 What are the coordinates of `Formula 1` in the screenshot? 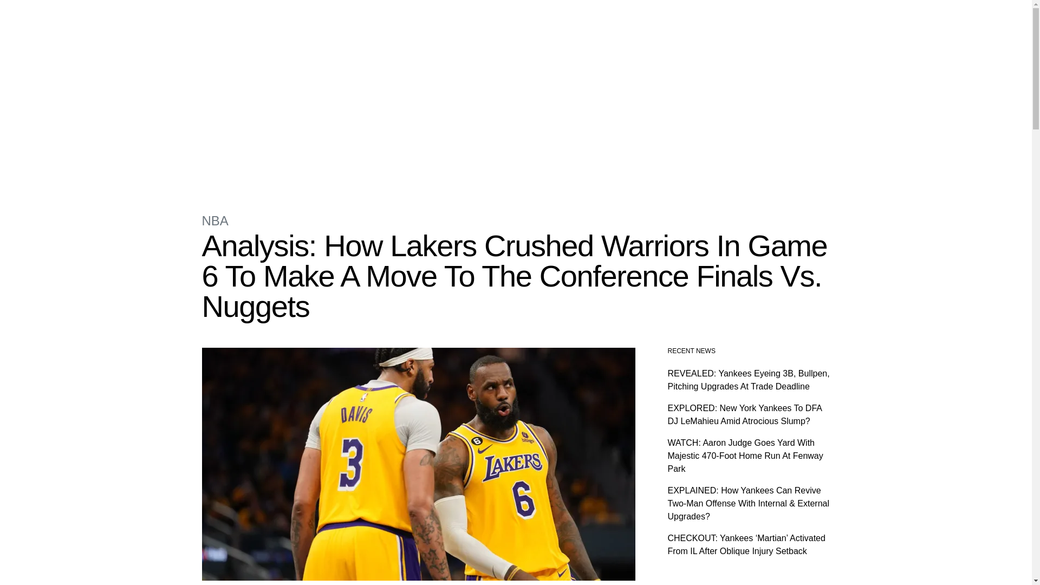 It's located at (309, 16).